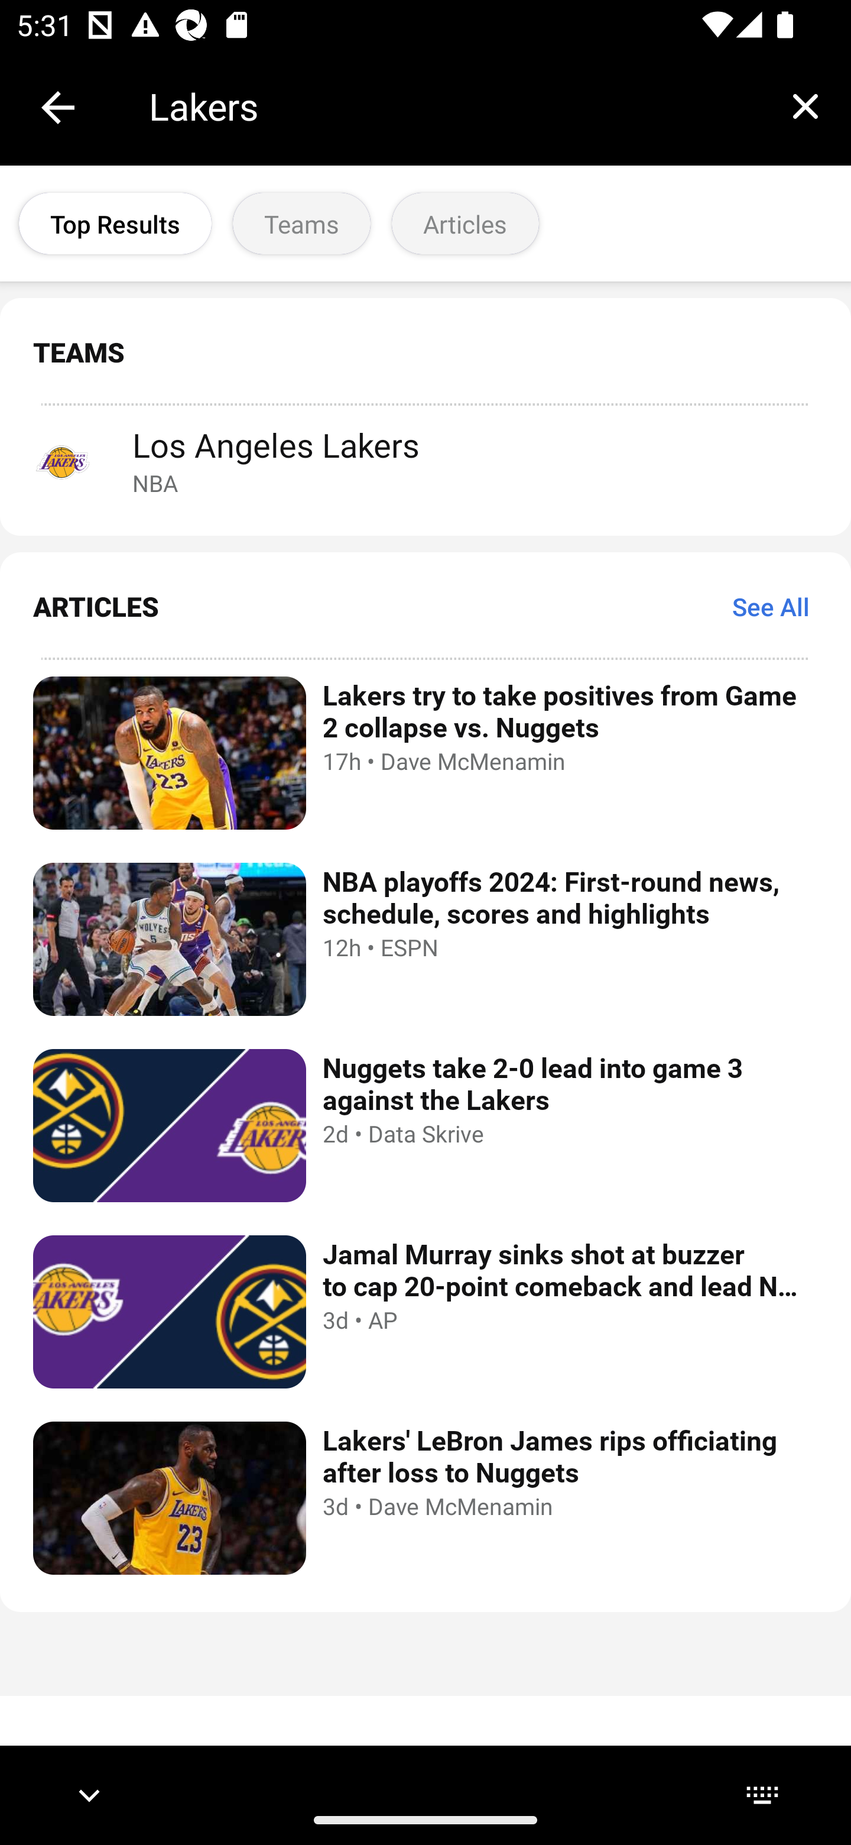 The image size is (851, 1845). What do you see at coordinates (805, 106) in the screenshot?
I see `Clear query` at bounding box center [805, 106].